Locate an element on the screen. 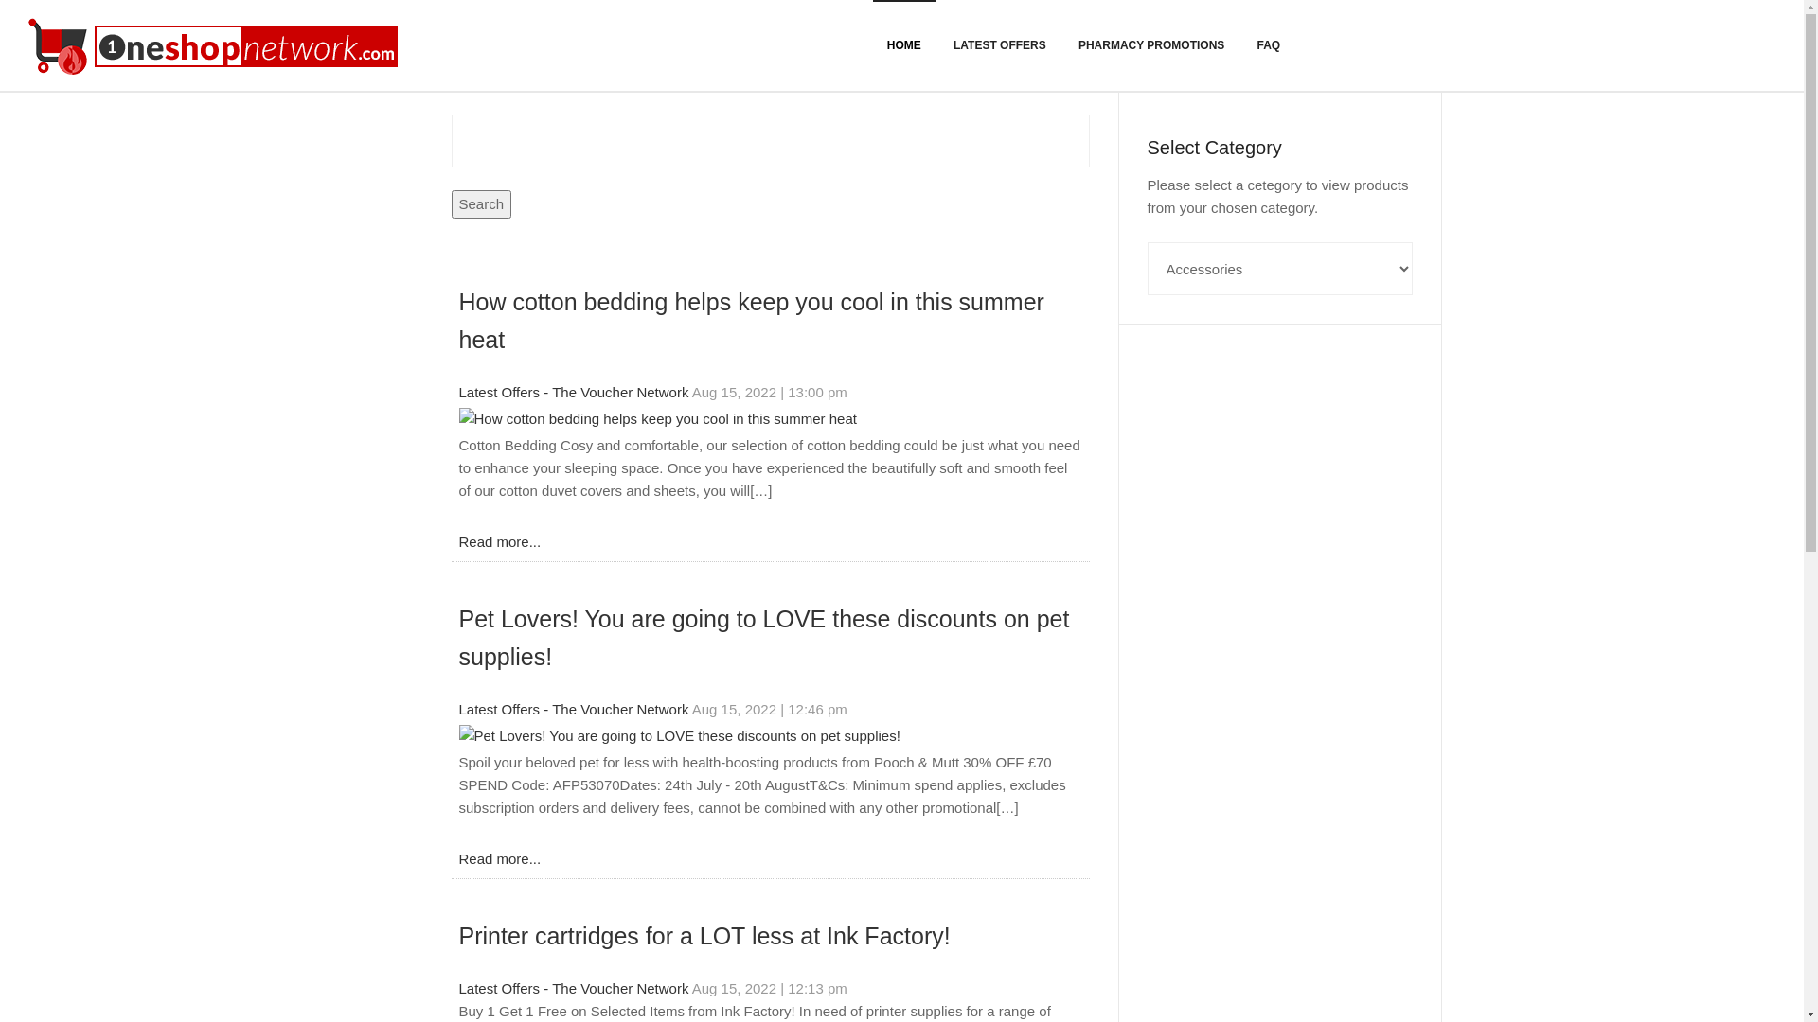  PHARMACY PROMOTIONS is located at coordinates (1151, 45).